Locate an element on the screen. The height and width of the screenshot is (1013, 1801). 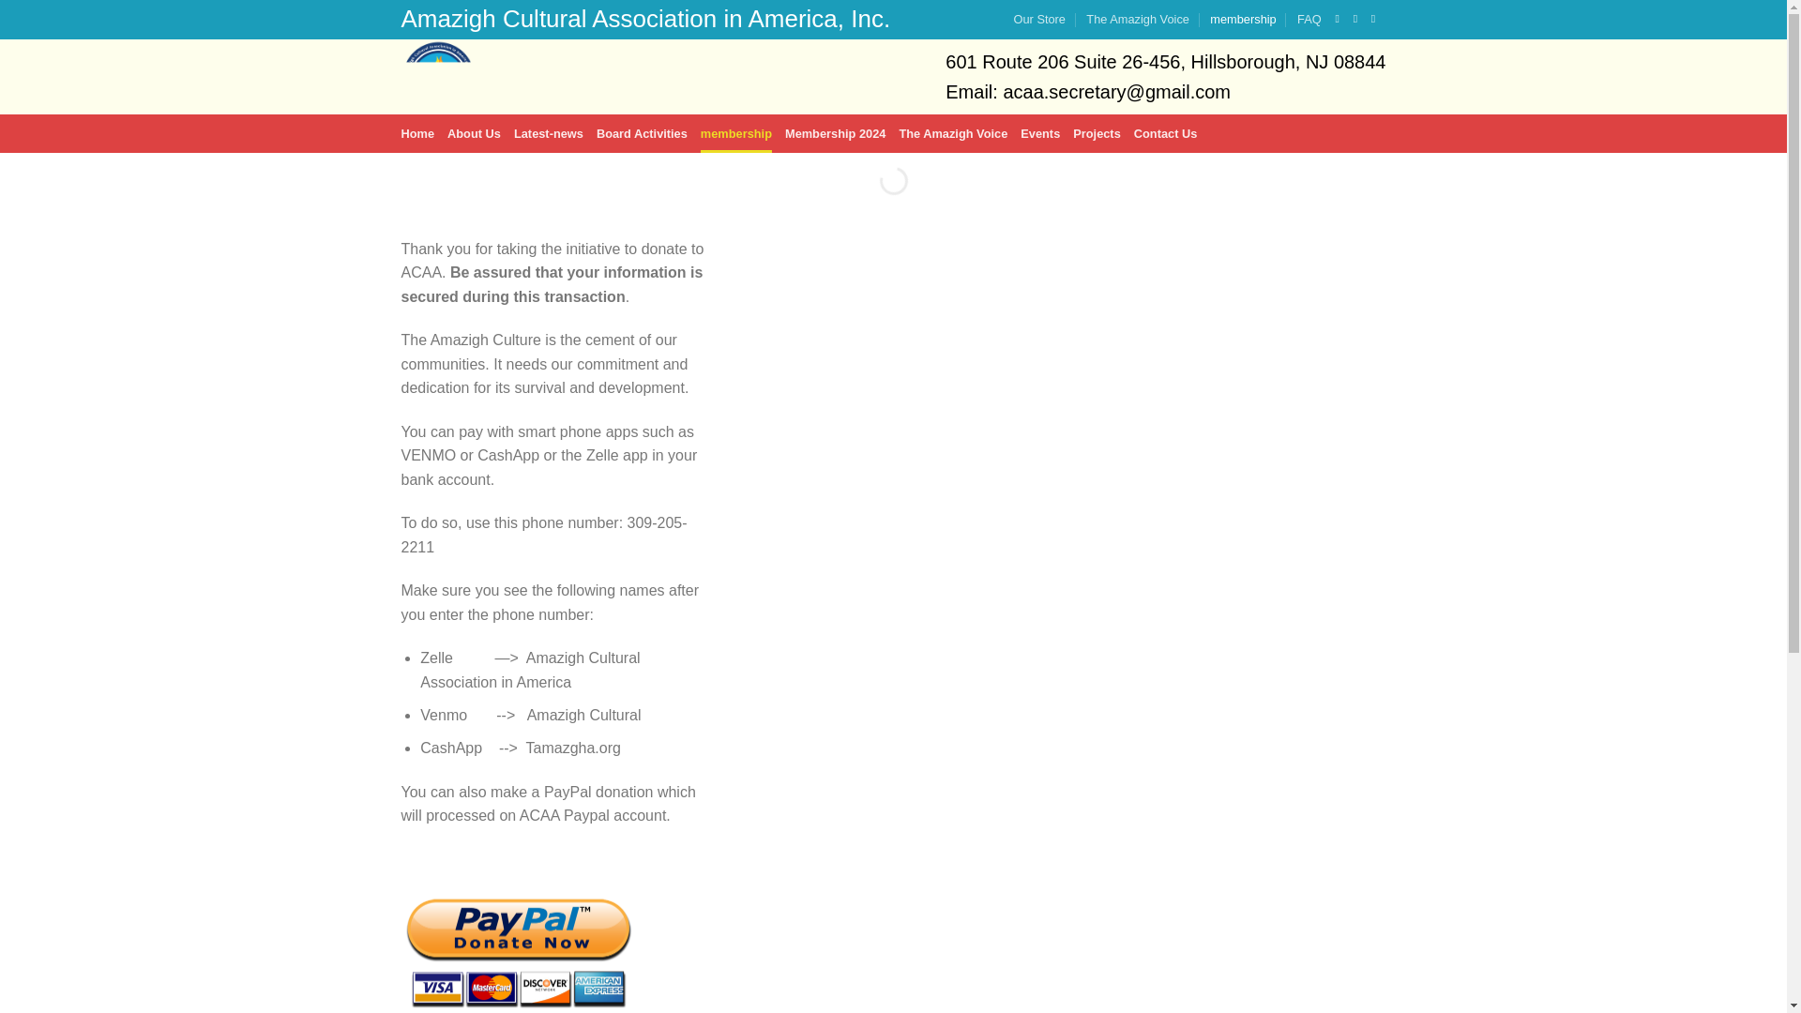
Events is located at coordinates (1040, 133).